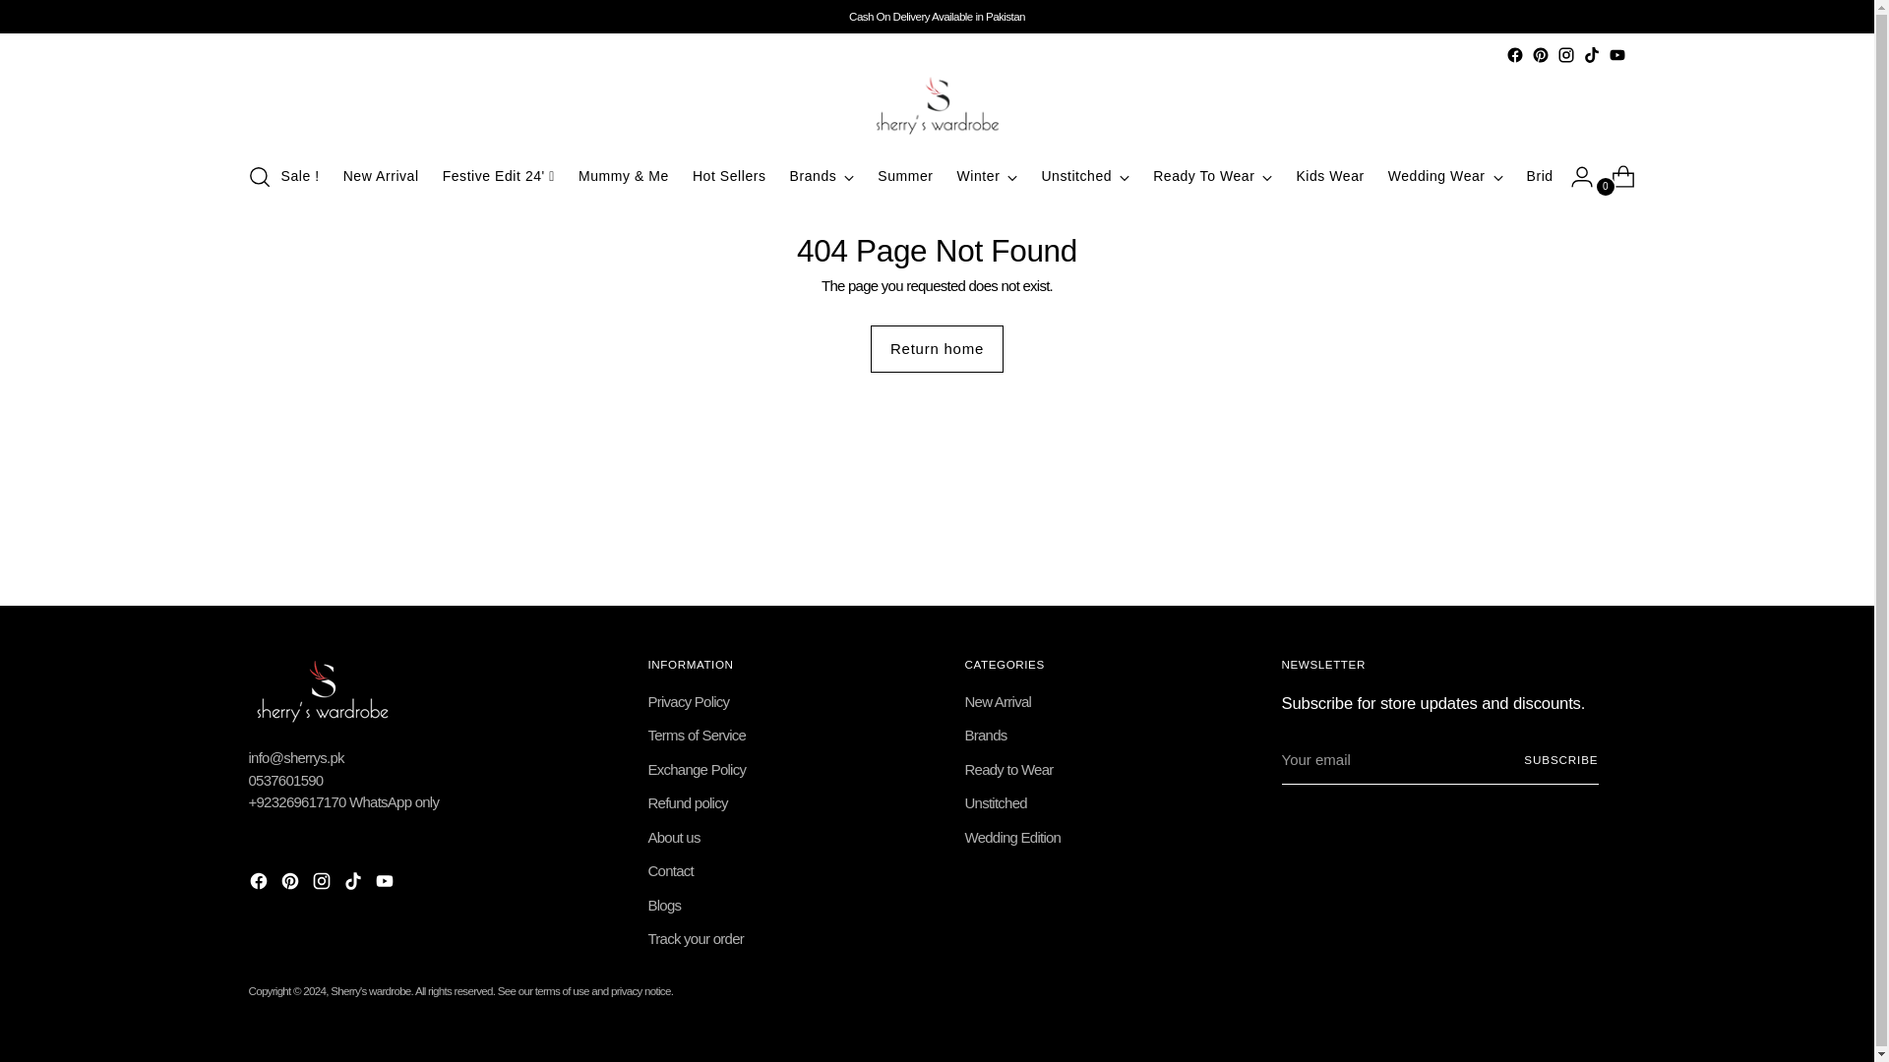 The image size is (1889, 1062). What do you see at coordinates (260, 883) in the screenshot?
I see `Sherry's wardrobe on Facebook` at bounding box center [260, 883].